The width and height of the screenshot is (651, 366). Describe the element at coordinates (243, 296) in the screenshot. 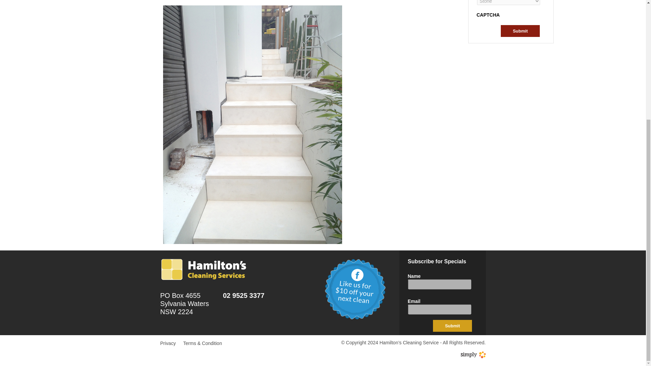

I see `02 9525 3377` at that location.